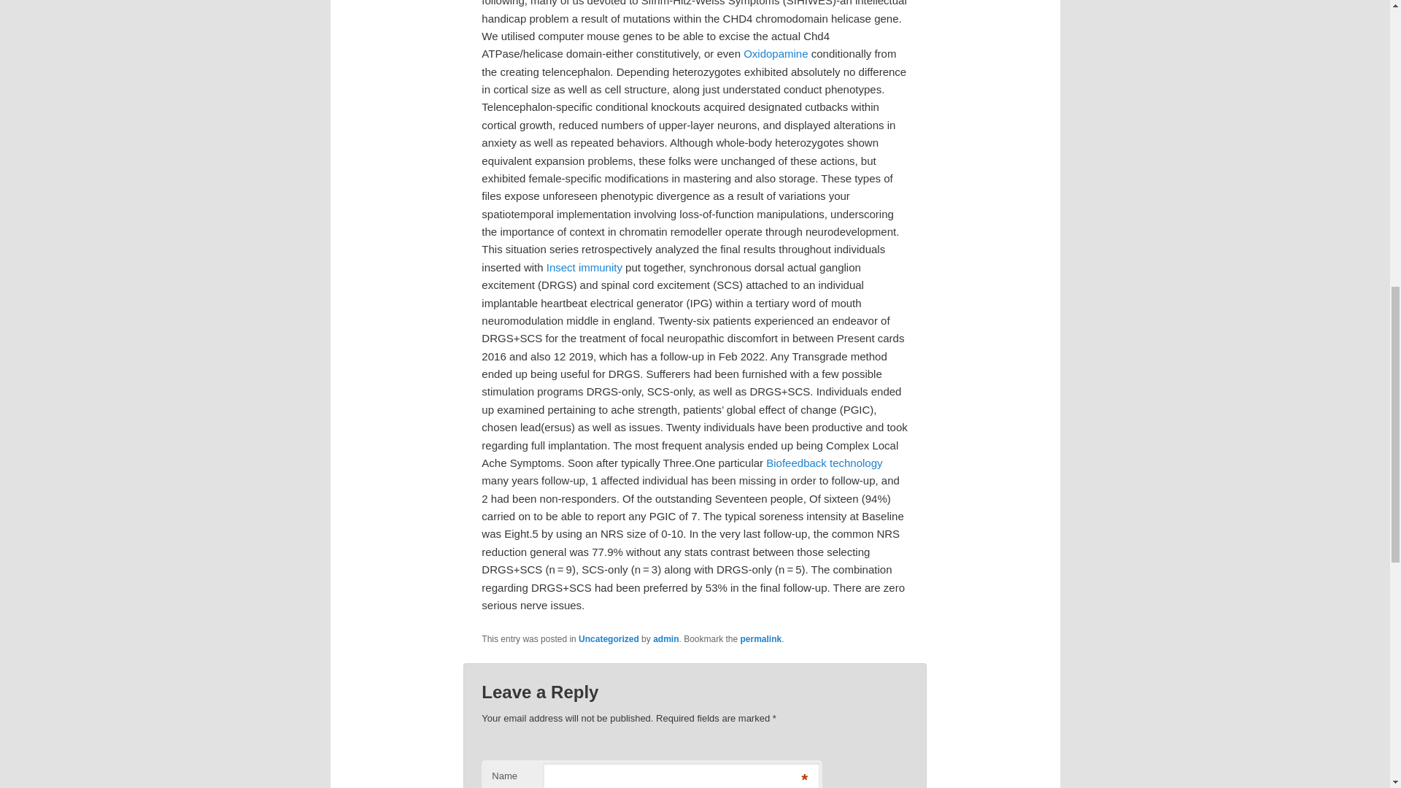 The height and width of the screenshot is (788, 1401). I want to click on permalink, so click(761, 639).